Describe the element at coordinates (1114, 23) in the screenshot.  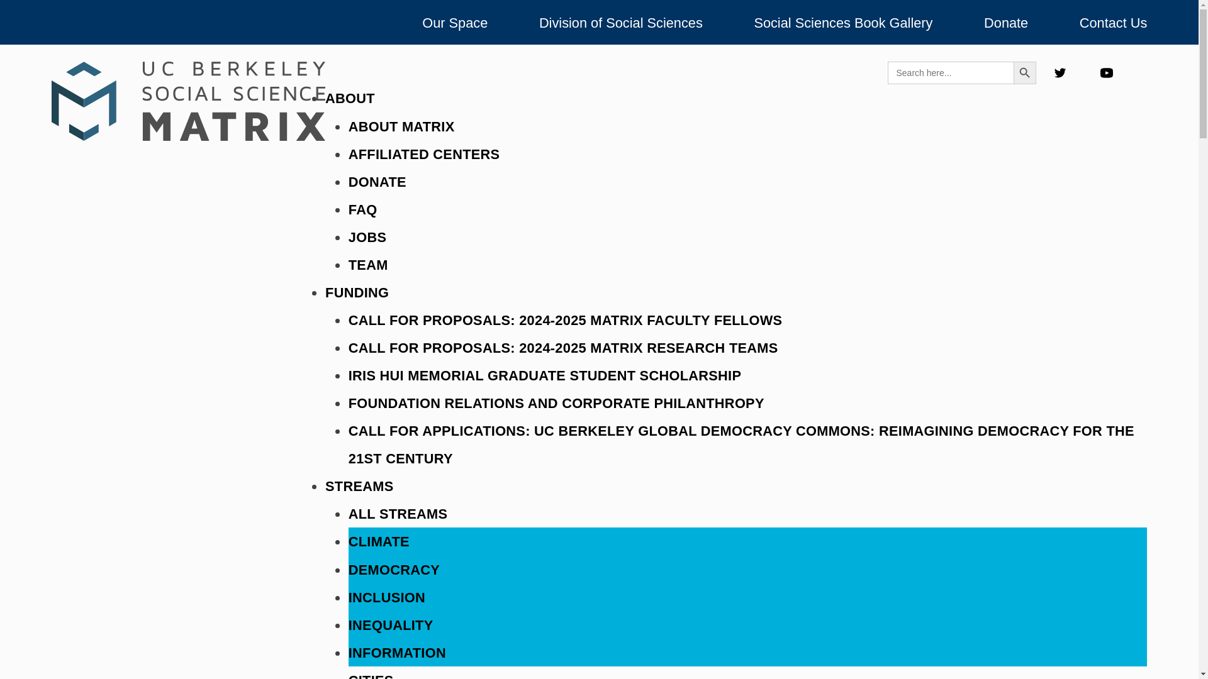
I see `Contact Us` at that location.